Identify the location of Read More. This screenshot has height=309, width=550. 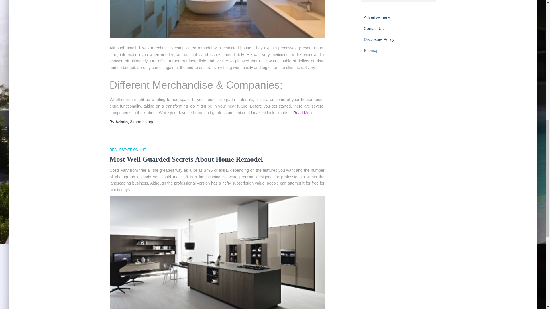
(303, 112).